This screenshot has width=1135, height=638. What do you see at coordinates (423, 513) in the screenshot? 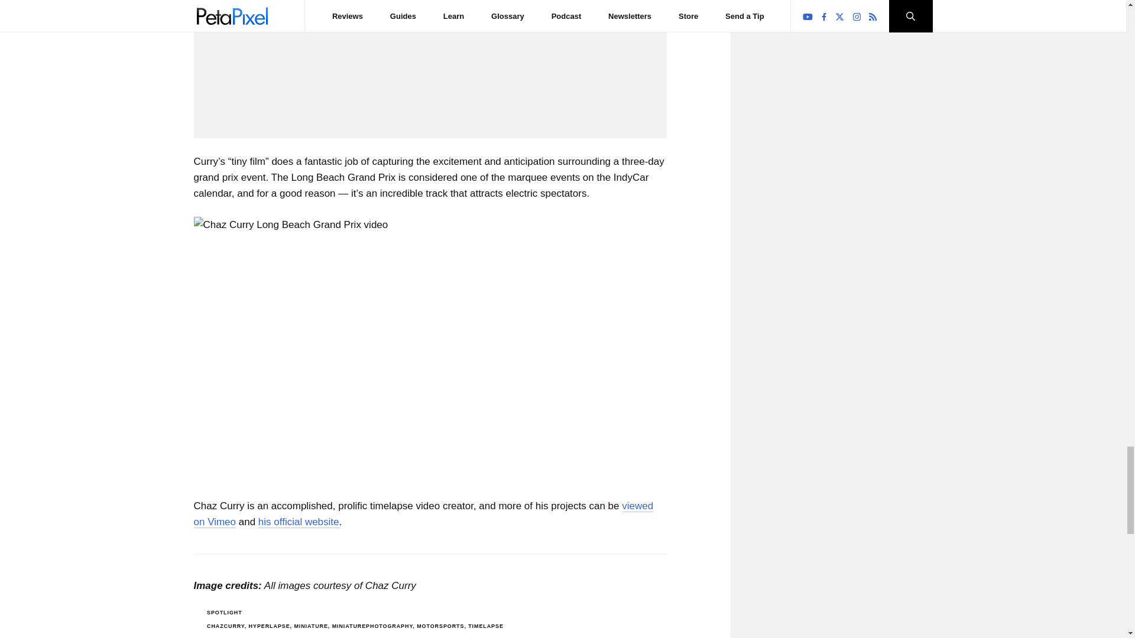
I see `viewed on Vimeo` at bounding box center [423, 513].